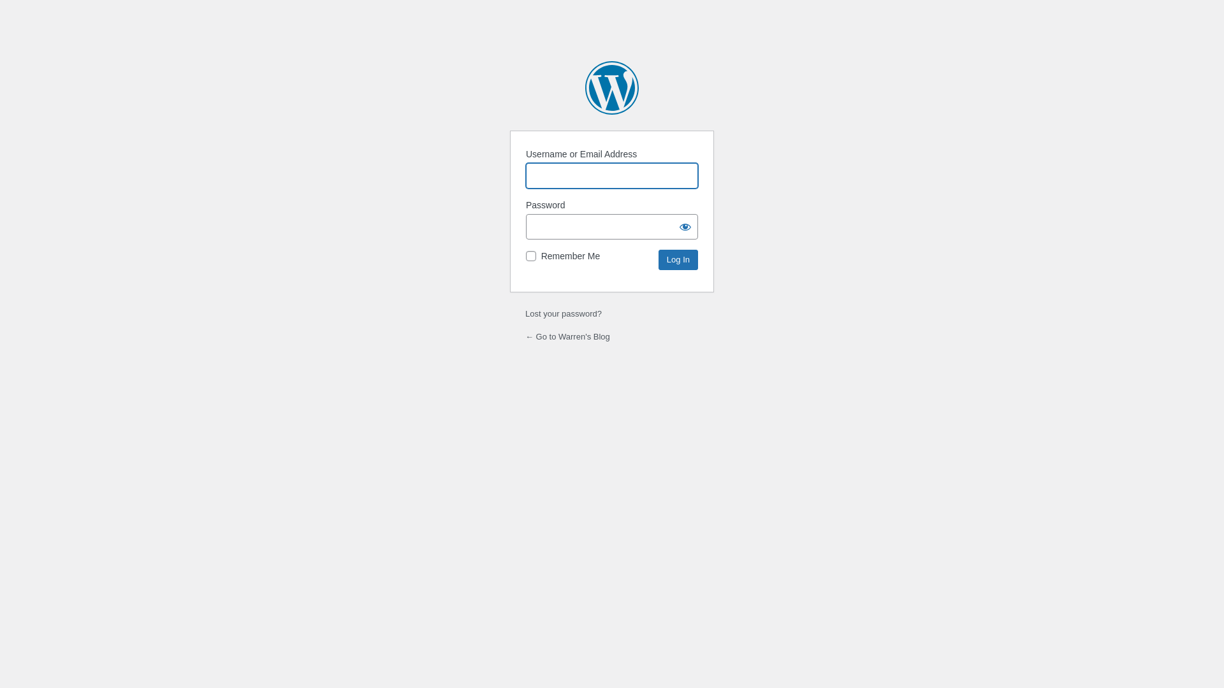 Image resolution: width=1224 pixels, height=688 pixels. What do you see at coordinates (564, 313) in the screenshot?
I see `Lost your password?` at bounding box center [564, 313].